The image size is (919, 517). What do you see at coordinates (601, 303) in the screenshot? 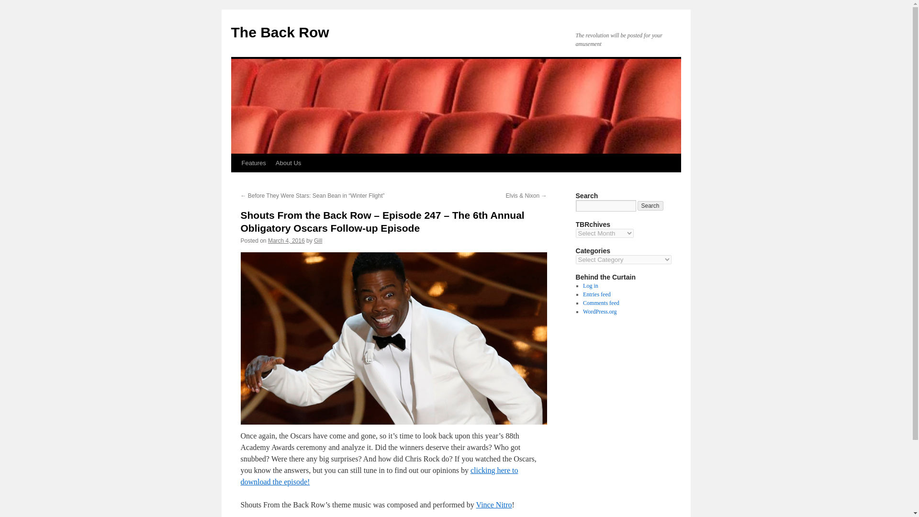
I see `Comments feed` at bounding box center [601, 303].